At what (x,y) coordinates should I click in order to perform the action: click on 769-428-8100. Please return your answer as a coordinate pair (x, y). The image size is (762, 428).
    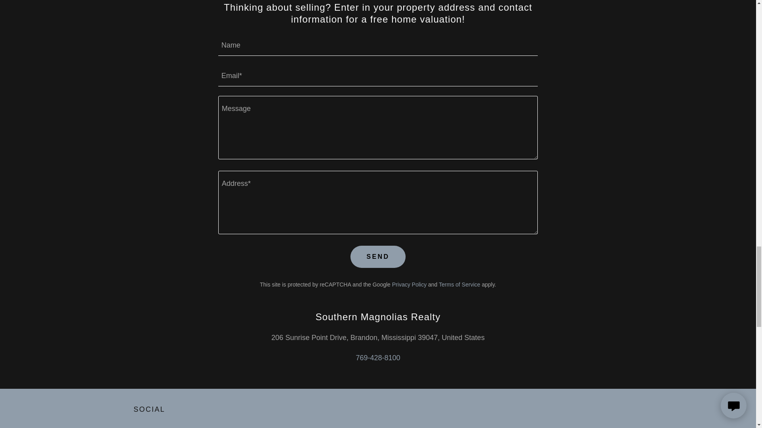
    Looking at the image, I should click on (378, 357).